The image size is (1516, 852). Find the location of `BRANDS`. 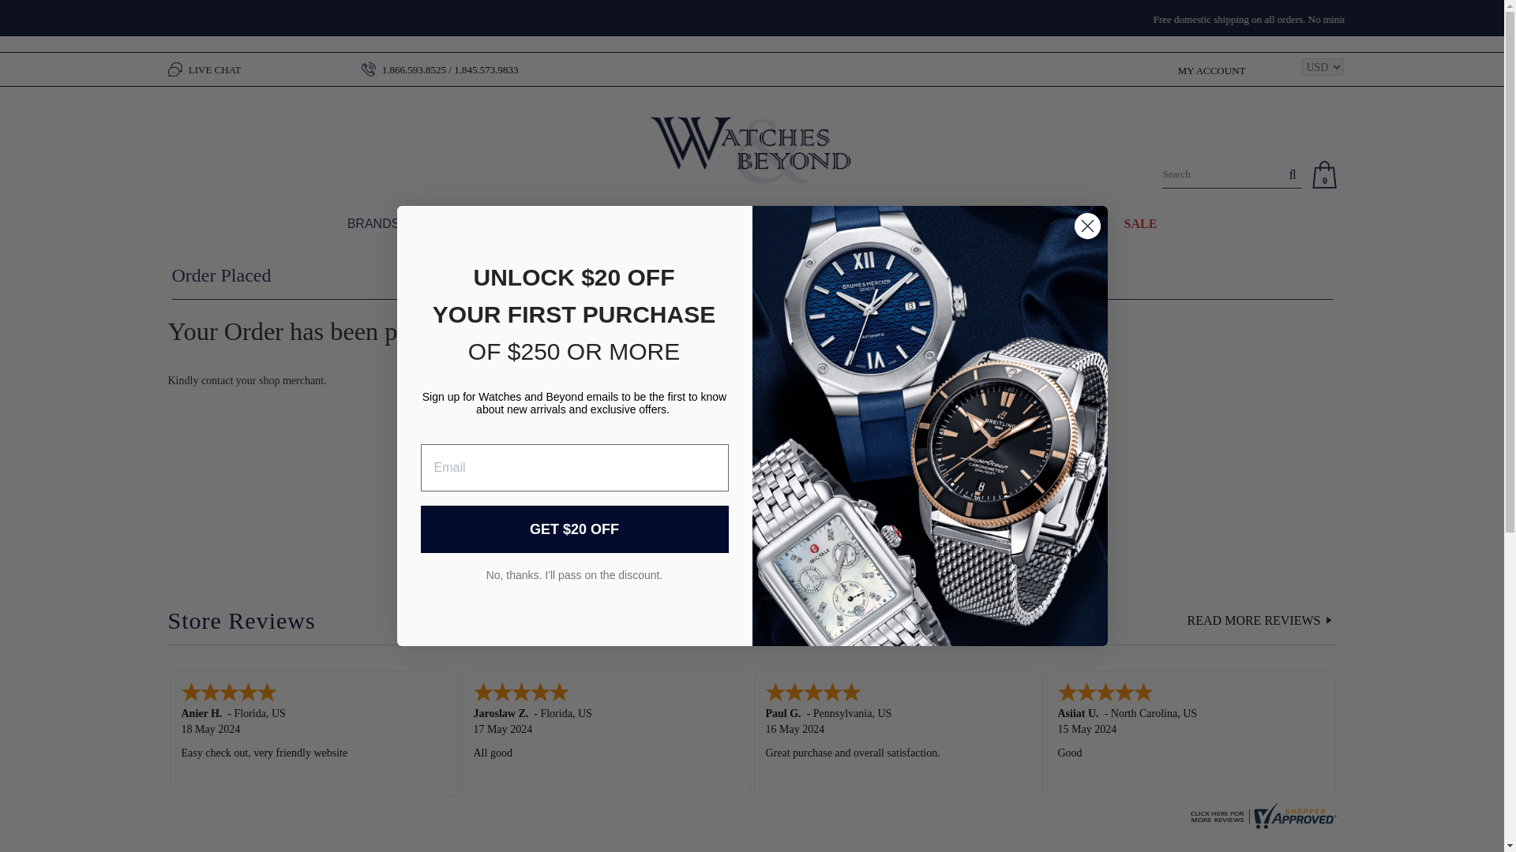

BRANDS is located at coordinates (373, 232).